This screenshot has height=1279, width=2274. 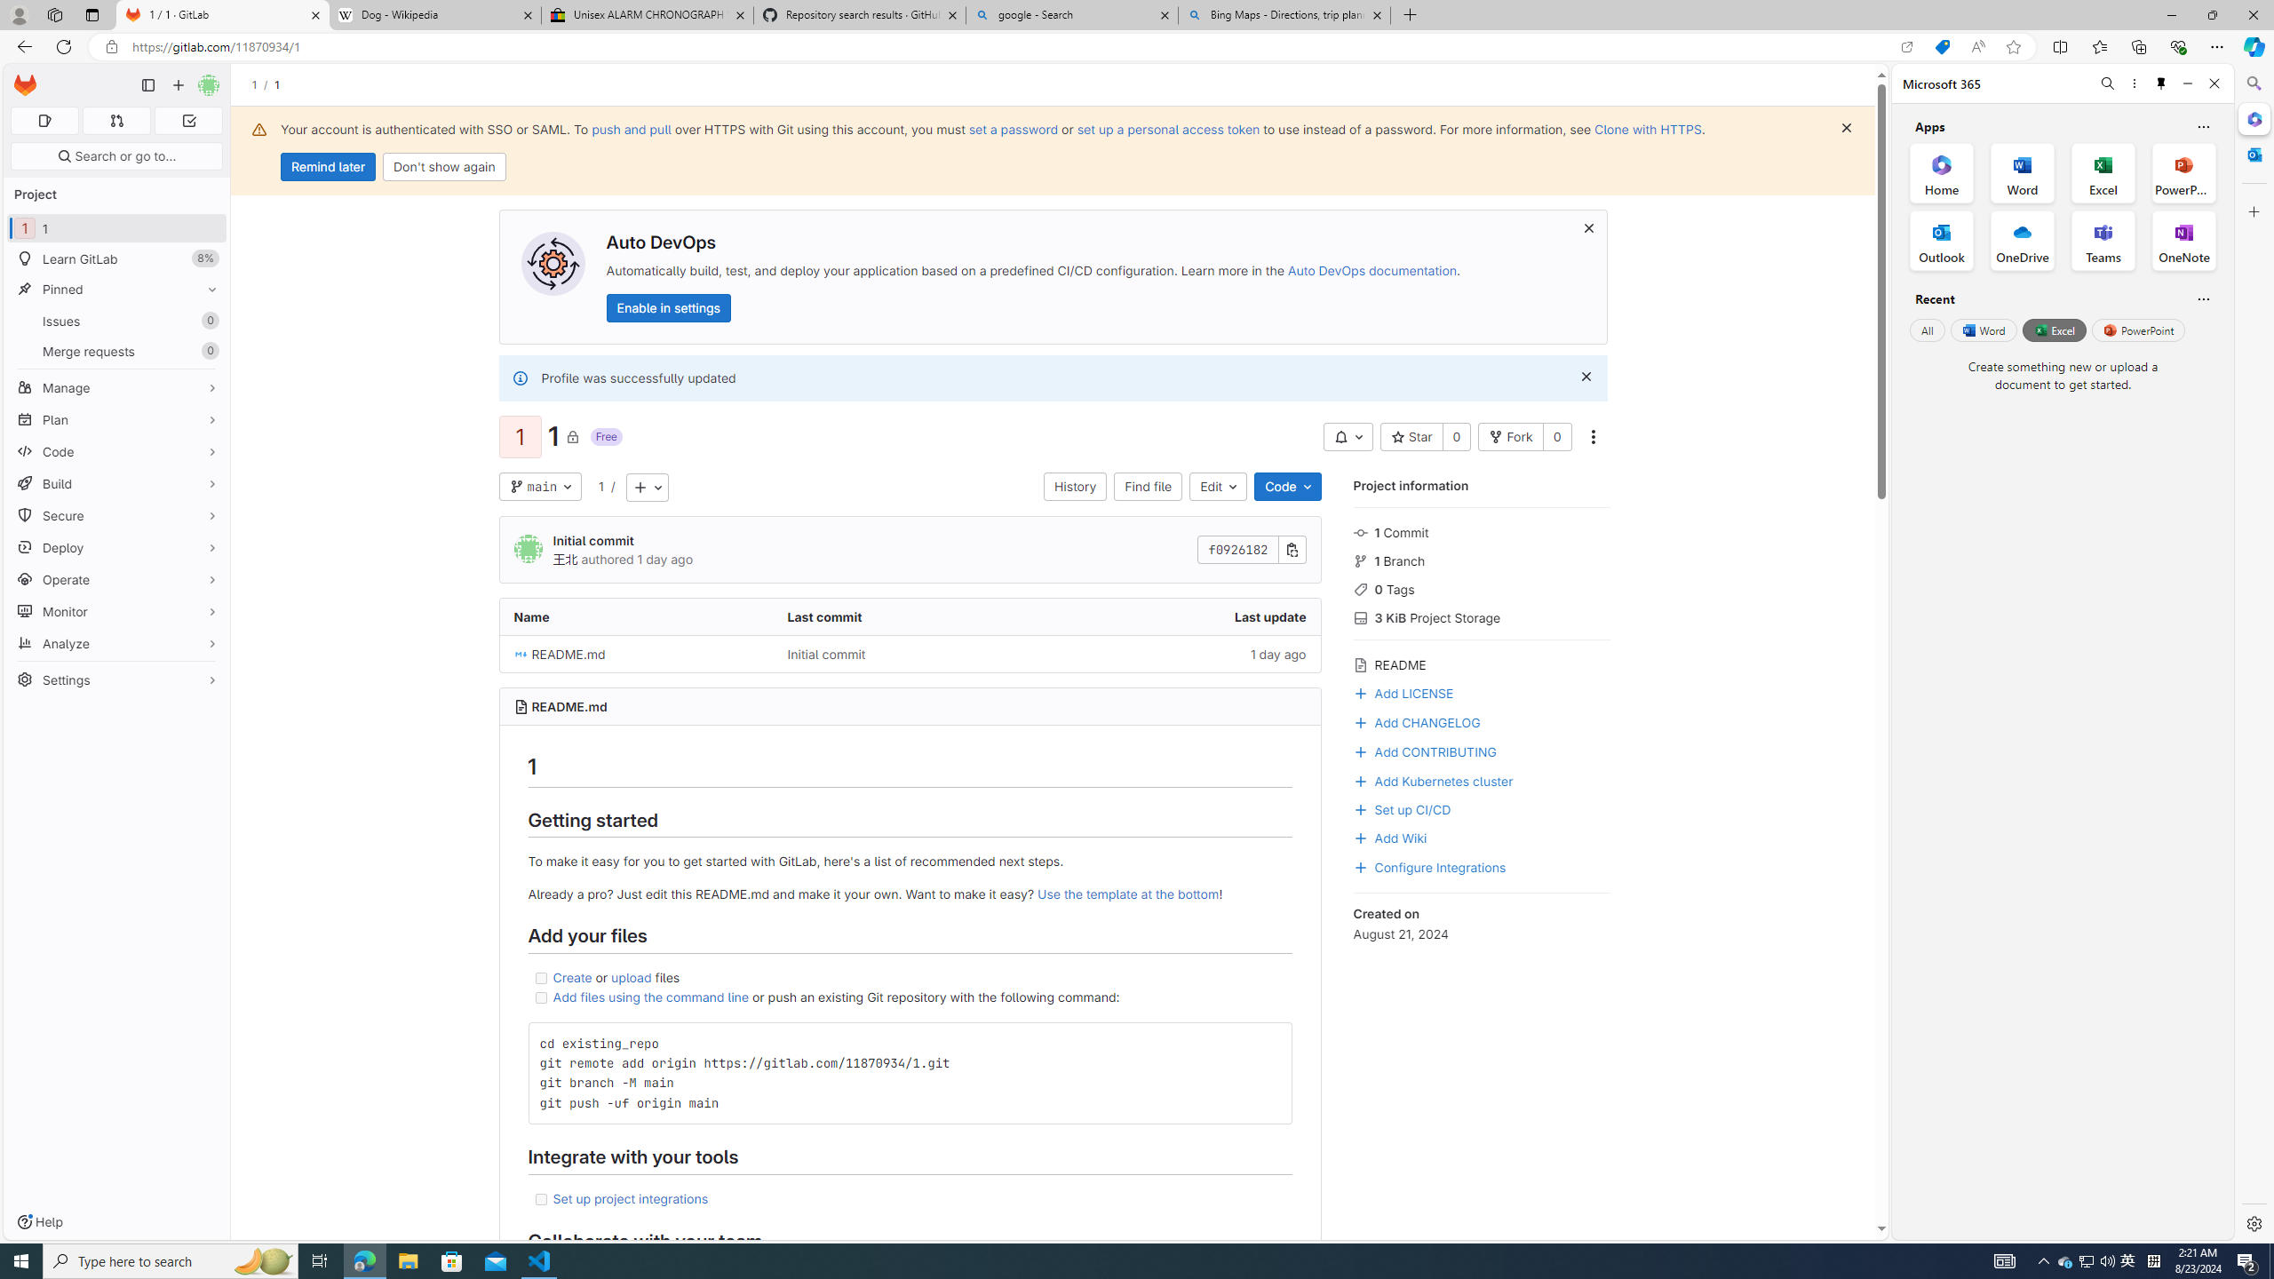 I want to click on Merge requests 0, so click(x=117, y=350).